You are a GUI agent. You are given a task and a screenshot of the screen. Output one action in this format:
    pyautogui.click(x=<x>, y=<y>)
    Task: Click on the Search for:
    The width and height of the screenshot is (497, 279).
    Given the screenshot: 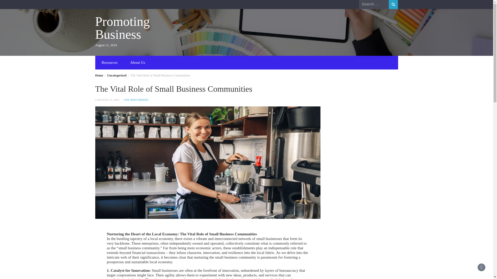 What is the action you would take?
    pyautogui.click(x=374, y=4)
    